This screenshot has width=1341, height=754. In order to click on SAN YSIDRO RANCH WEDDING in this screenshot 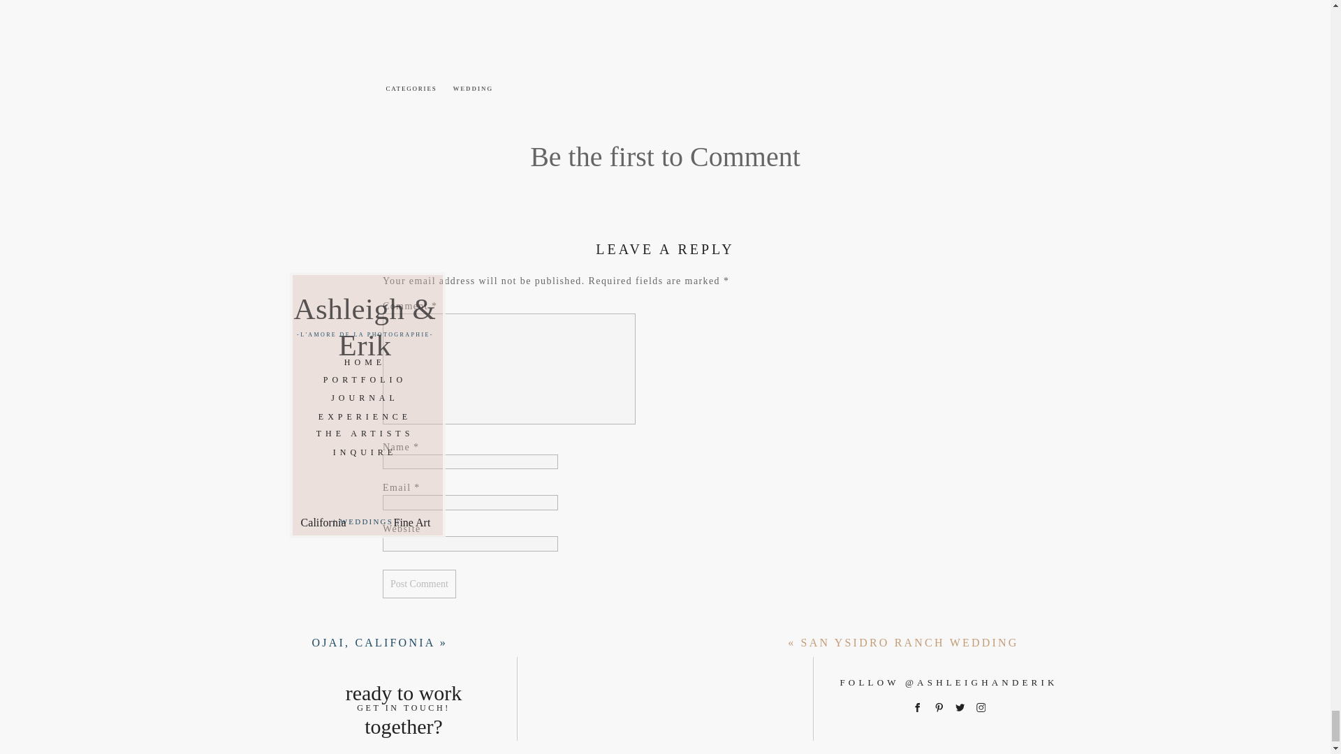, I will do `click(909, 642)`.